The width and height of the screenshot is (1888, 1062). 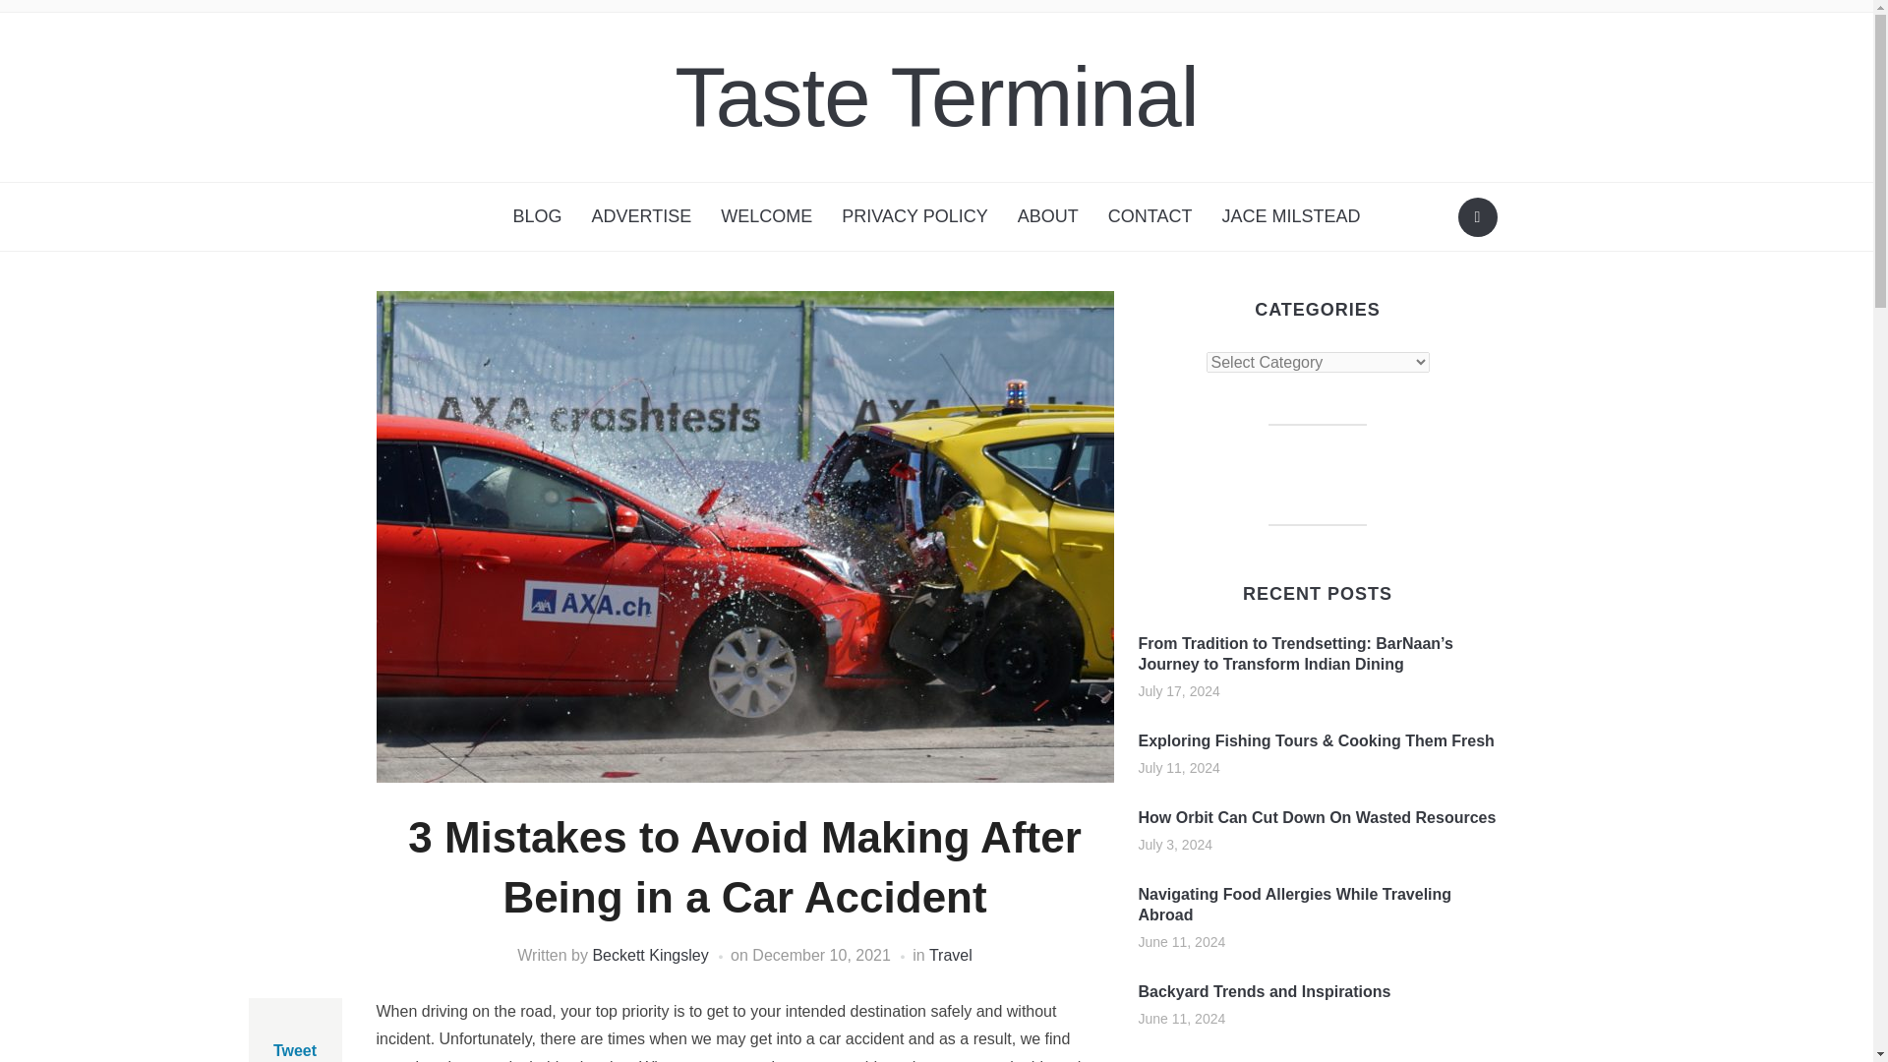 I want to click on Navigating Food Allergies While Traveling Abroad, so click(x=1294, y=904).